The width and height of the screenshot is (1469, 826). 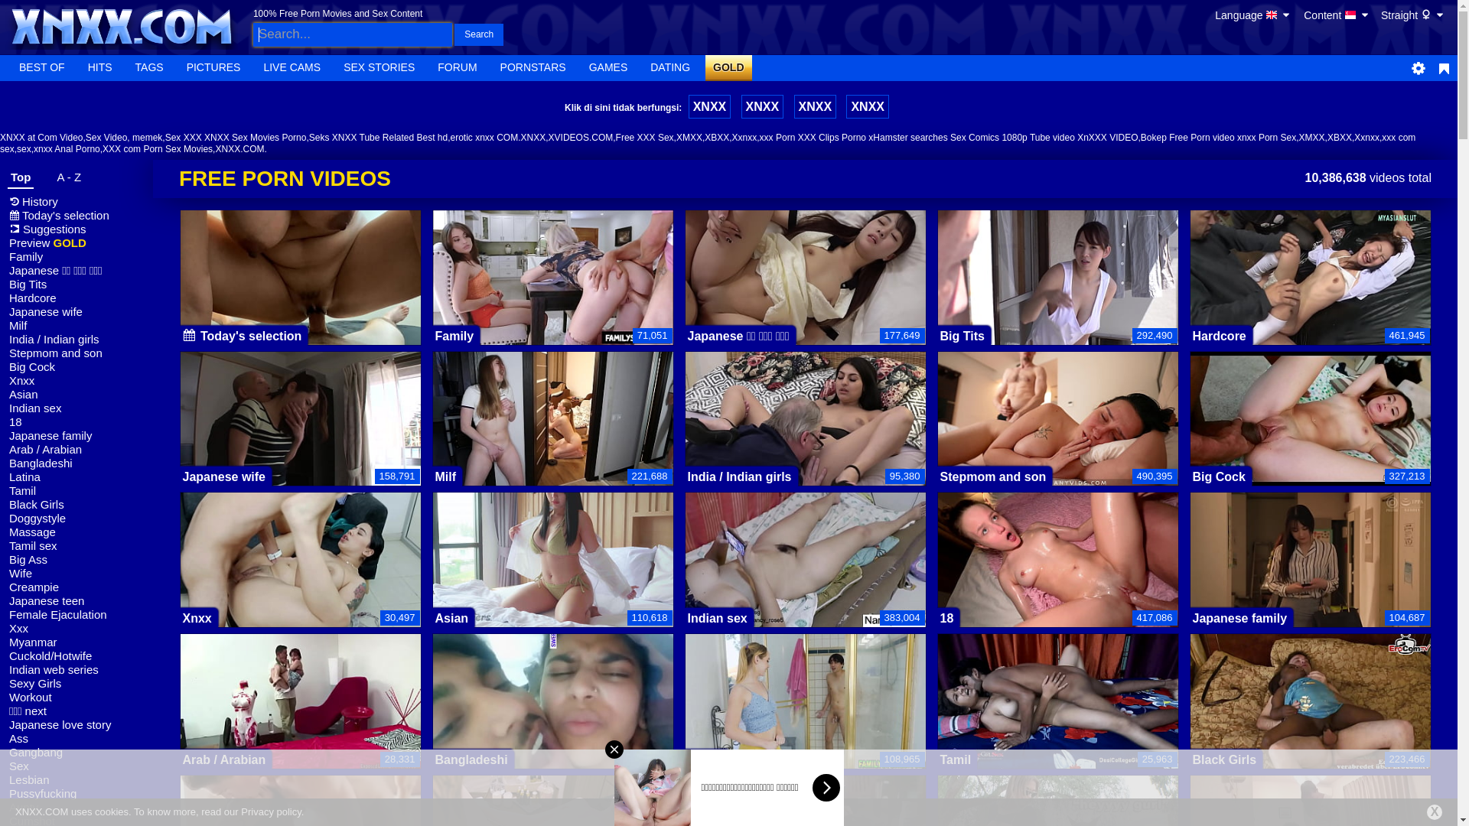 What do you see at coordinates (77, 312) in the screenshot?
I see `Japanese wife` at bounding box center [77, 312].